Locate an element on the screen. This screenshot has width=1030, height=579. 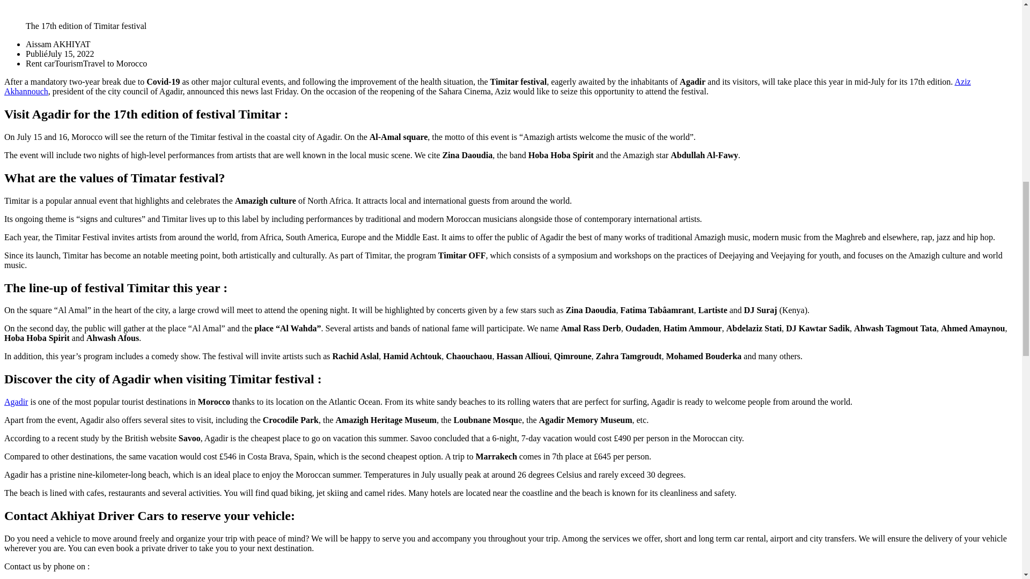
Aziz Akhannouch is located at coordinates (487, 86).